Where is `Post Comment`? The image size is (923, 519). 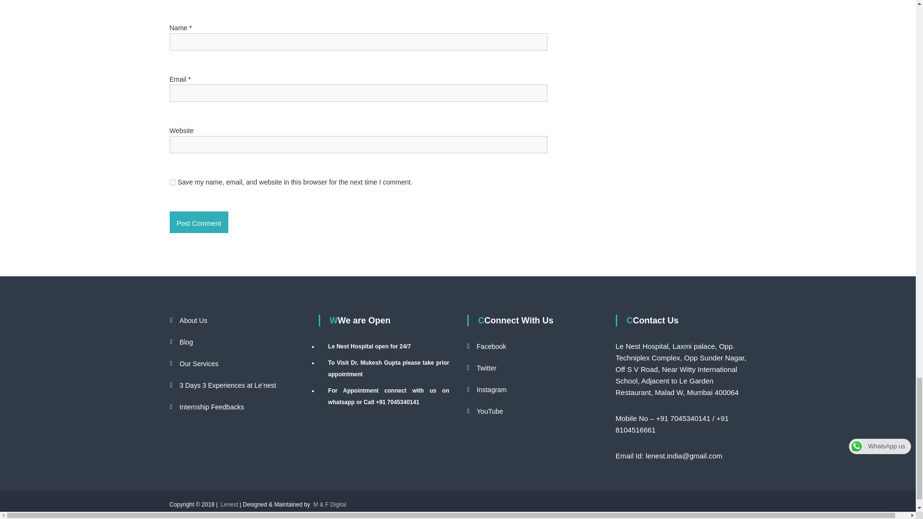 Post Comment is located at coordinates (198, 222).